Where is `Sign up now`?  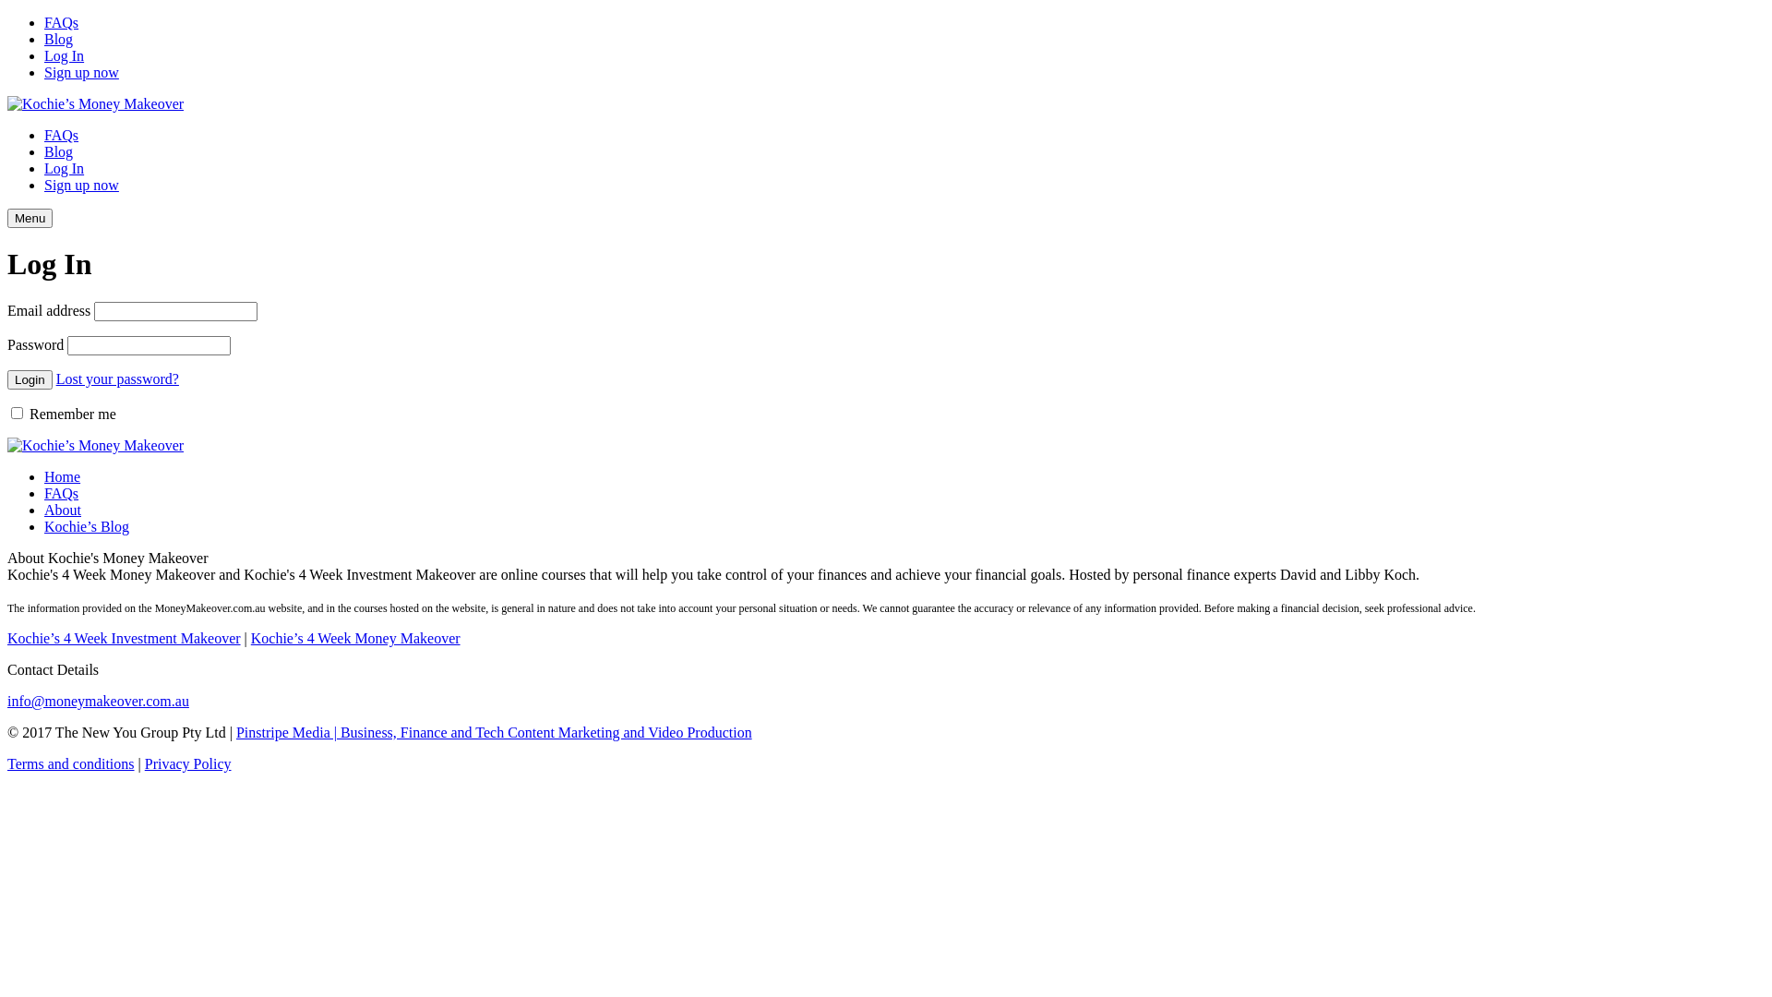
Sign up now is located at coordinates (81, 185).